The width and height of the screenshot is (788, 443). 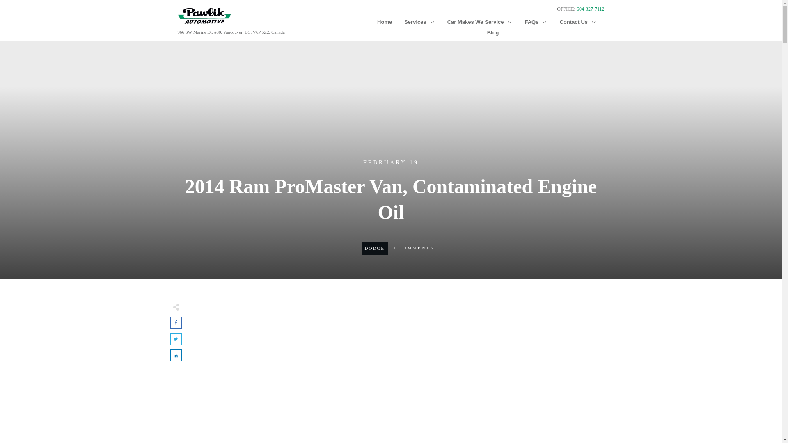 What do you see at coordinates (419, 22) in the screenshot?
I see `Services` at bounding box center [419, 22].